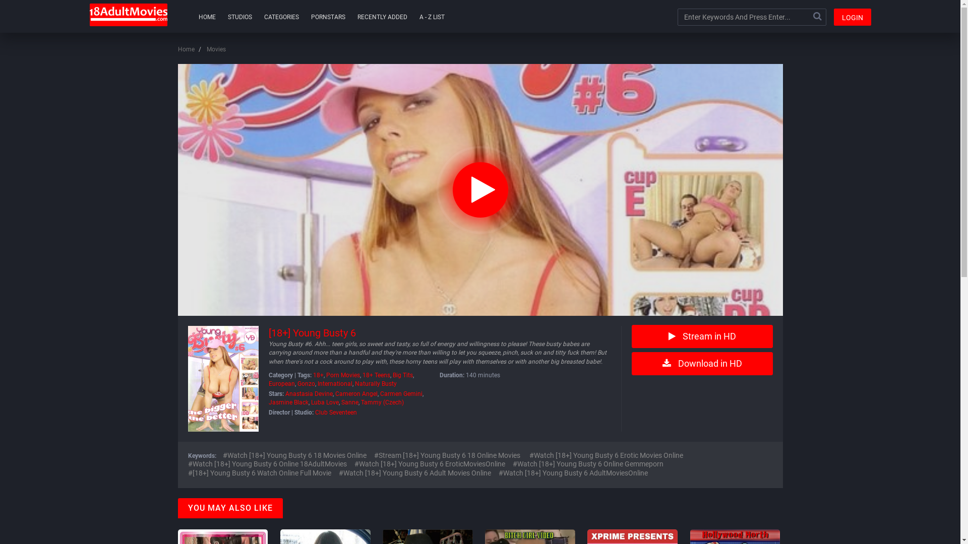  I want to click on Download in HD, so click(702, 364).